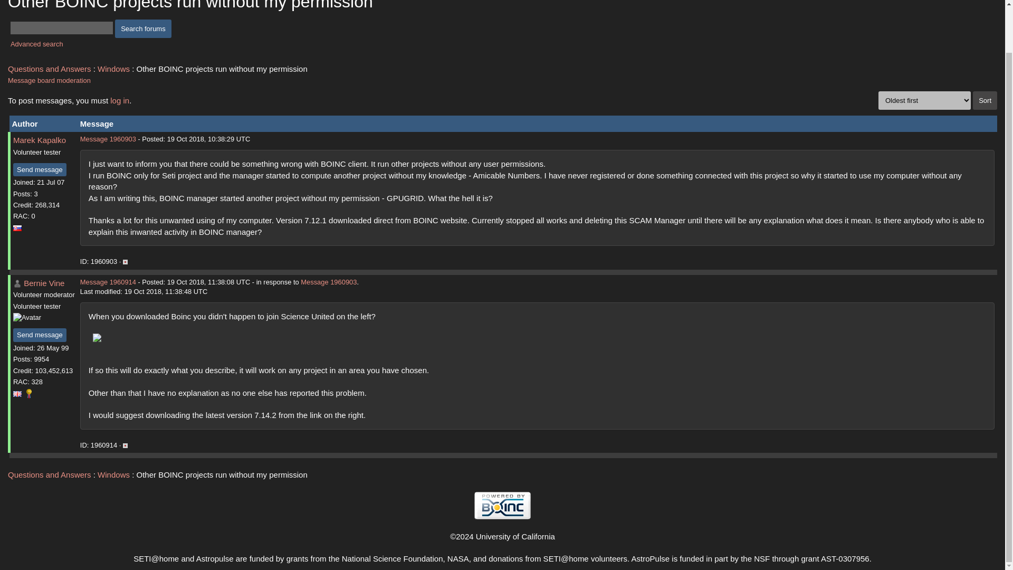 This screenshot has height=570, width=1013. Describe the element at coordinates (143, 28) in the screenshot. I see `Search forums` at that location.